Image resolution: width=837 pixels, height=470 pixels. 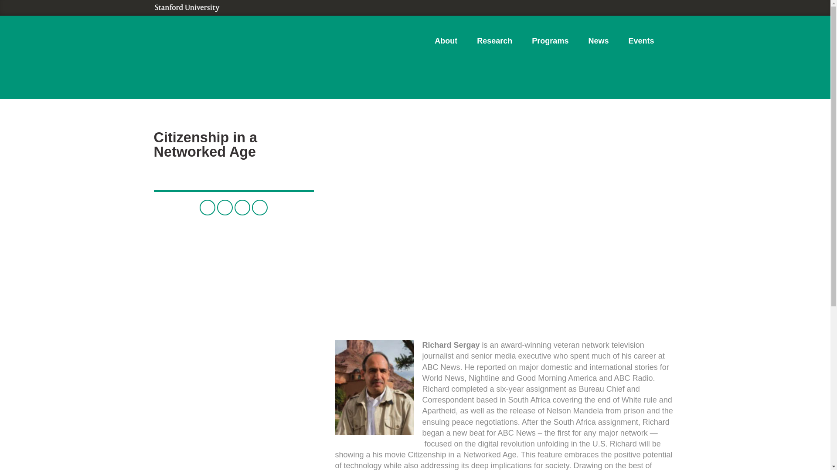 What do you see at coordinates (446, 42) in the screenshot?
I see `About` at bounding box center [446, 42].